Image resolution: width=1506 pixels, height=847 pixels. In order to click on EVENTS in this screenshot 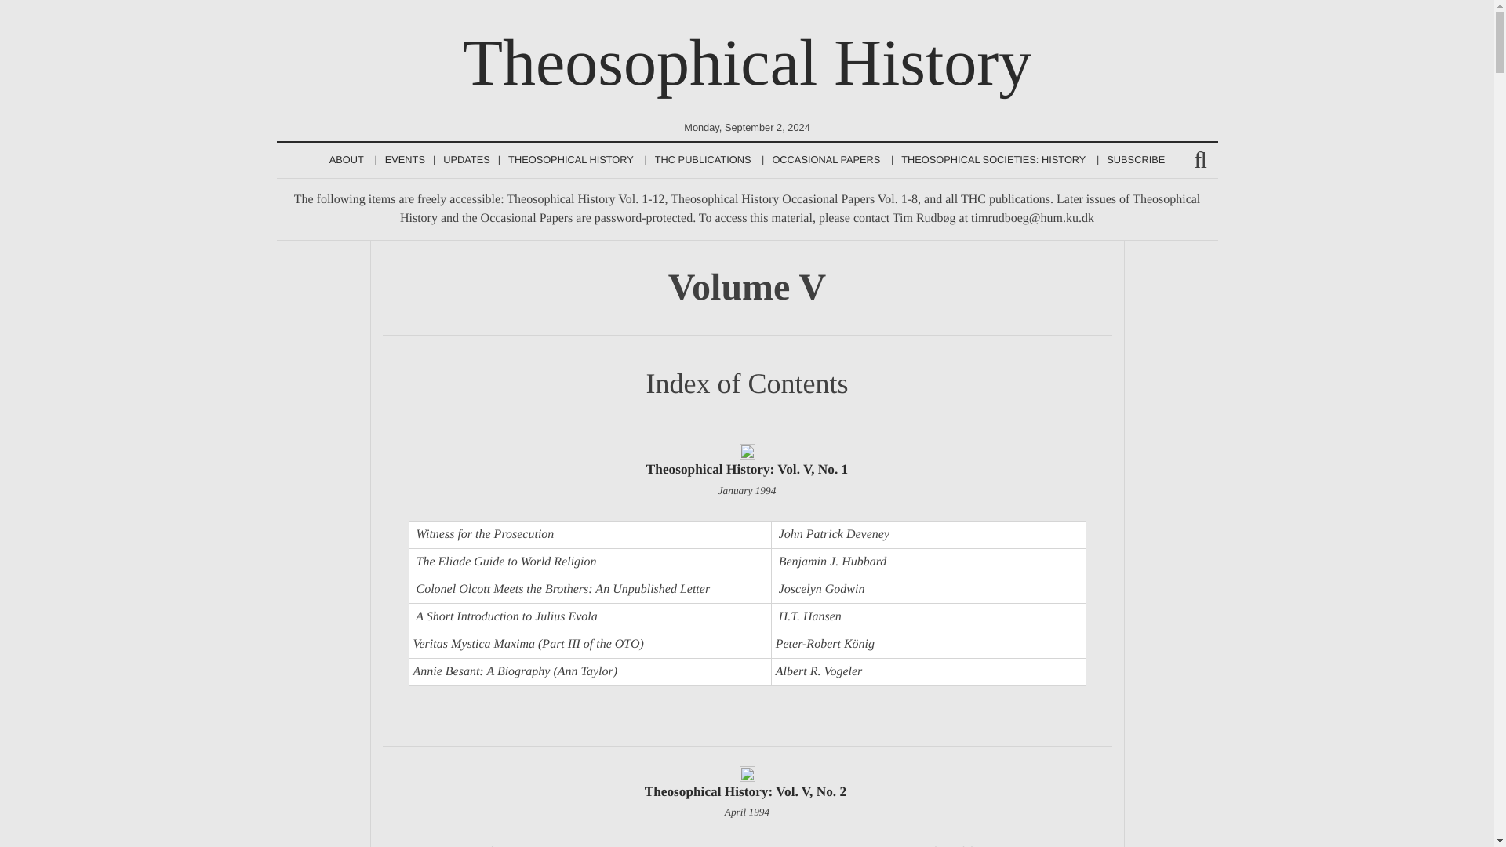, I will do `click(405, 160)`.